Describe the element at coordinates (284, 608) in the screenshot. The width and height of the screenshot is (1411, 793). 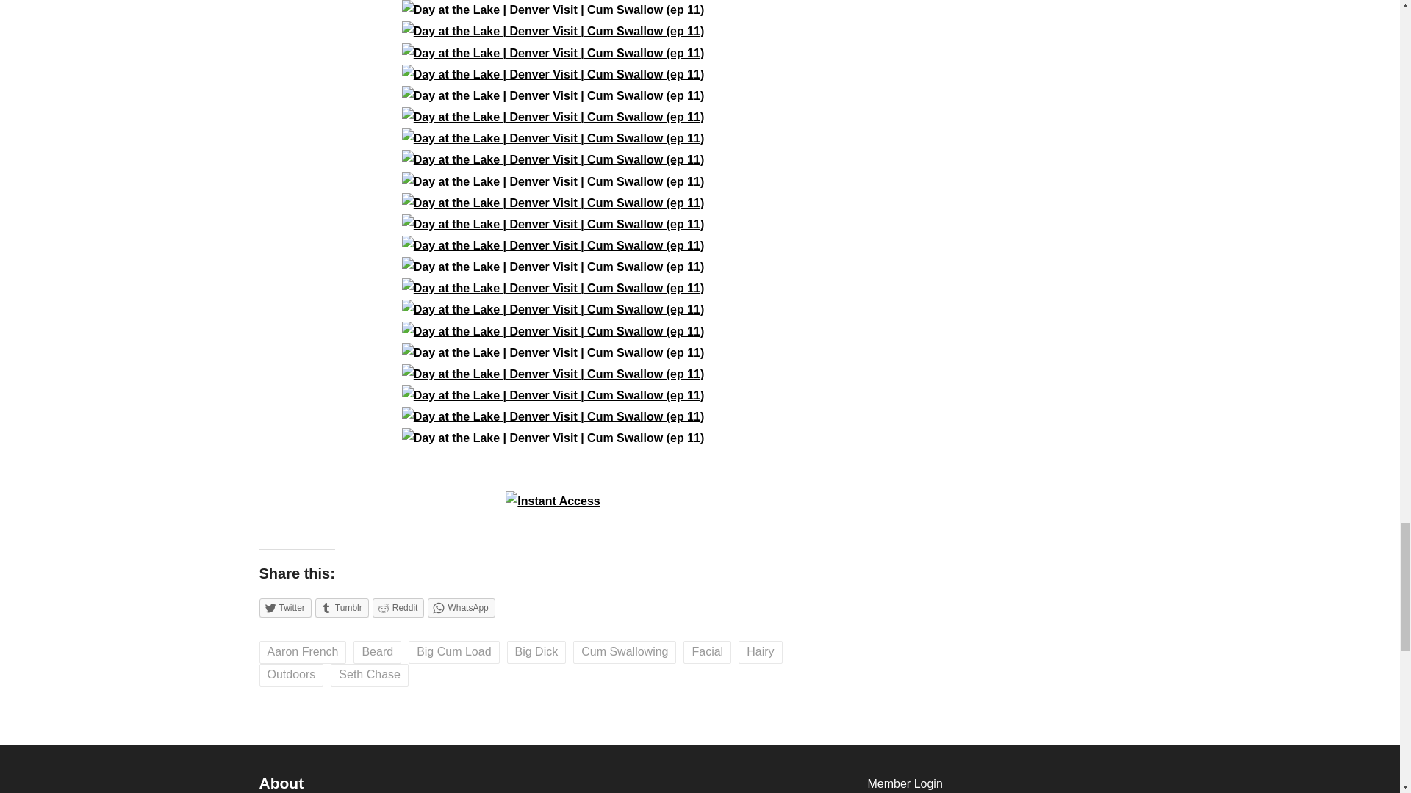
I see `Twitter` at that location.